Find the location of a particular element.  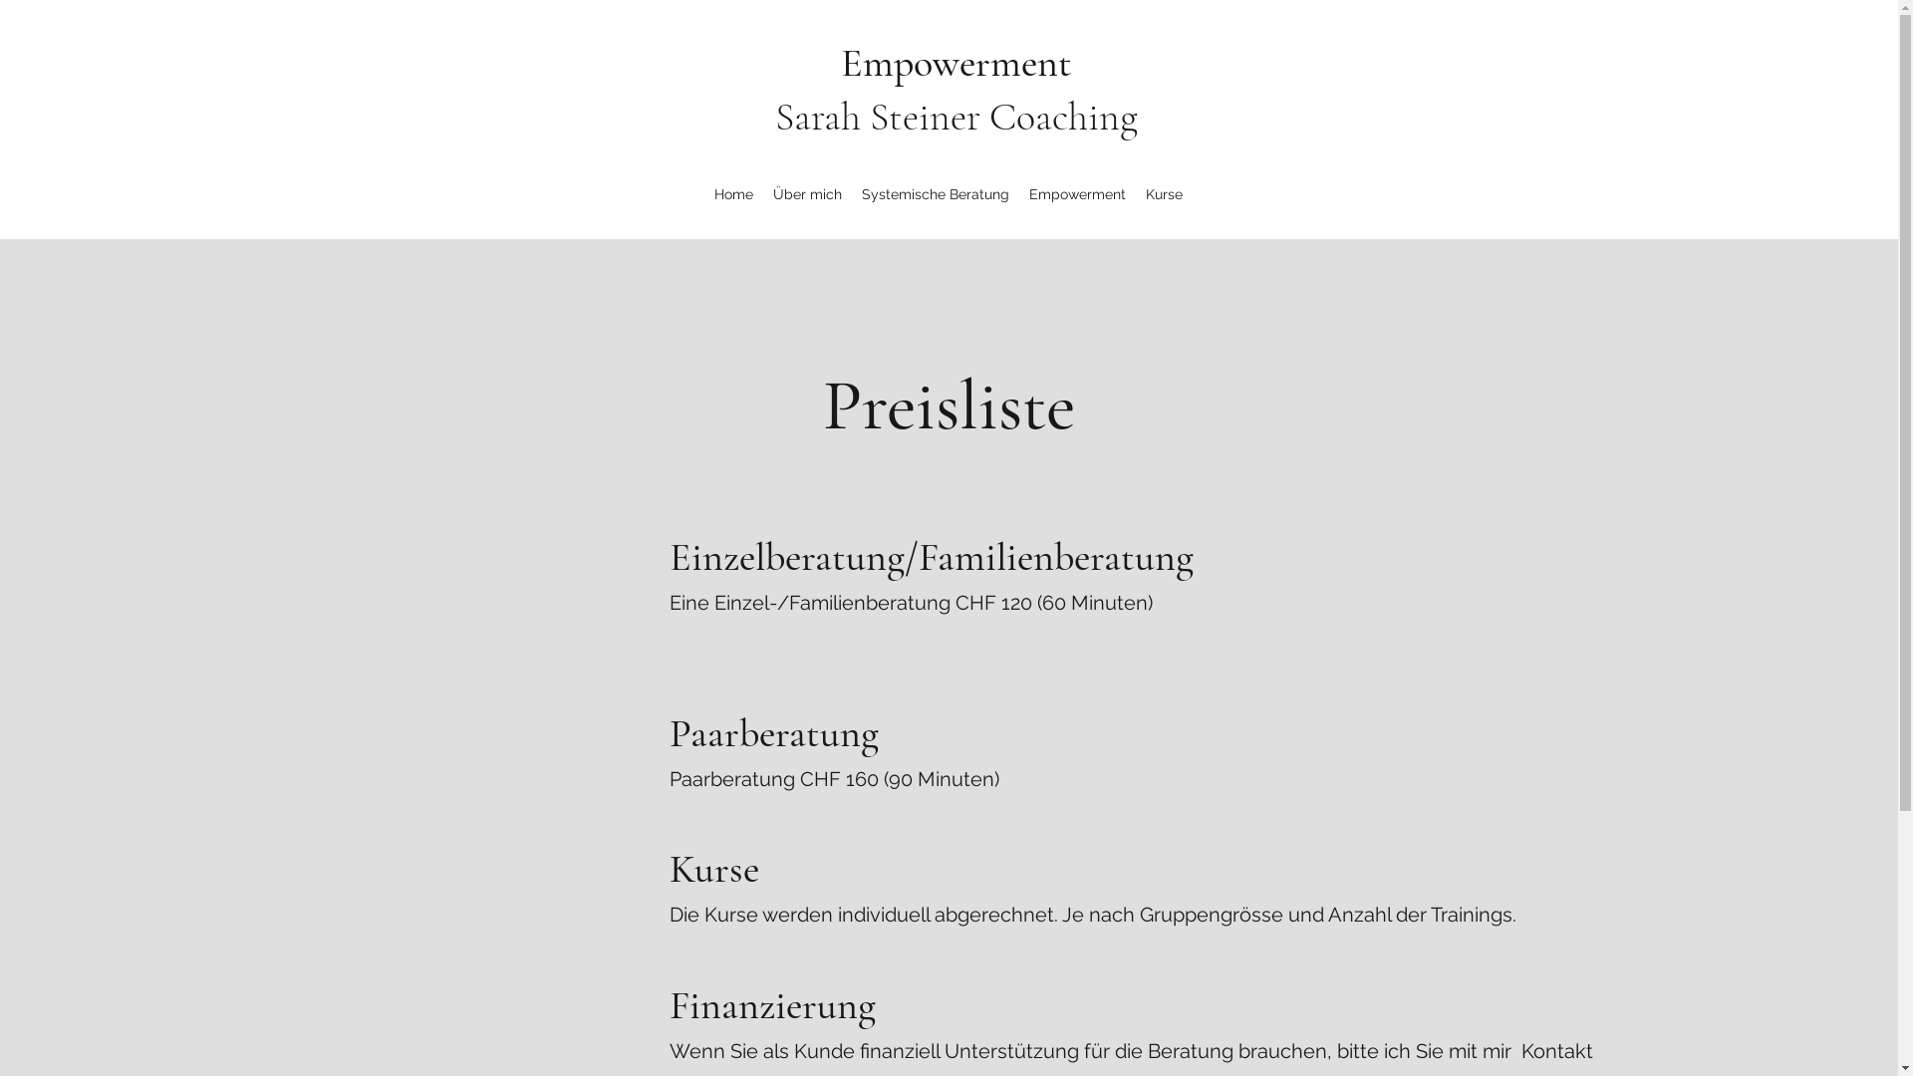

Kurse is located at coordinates (1164, 194).